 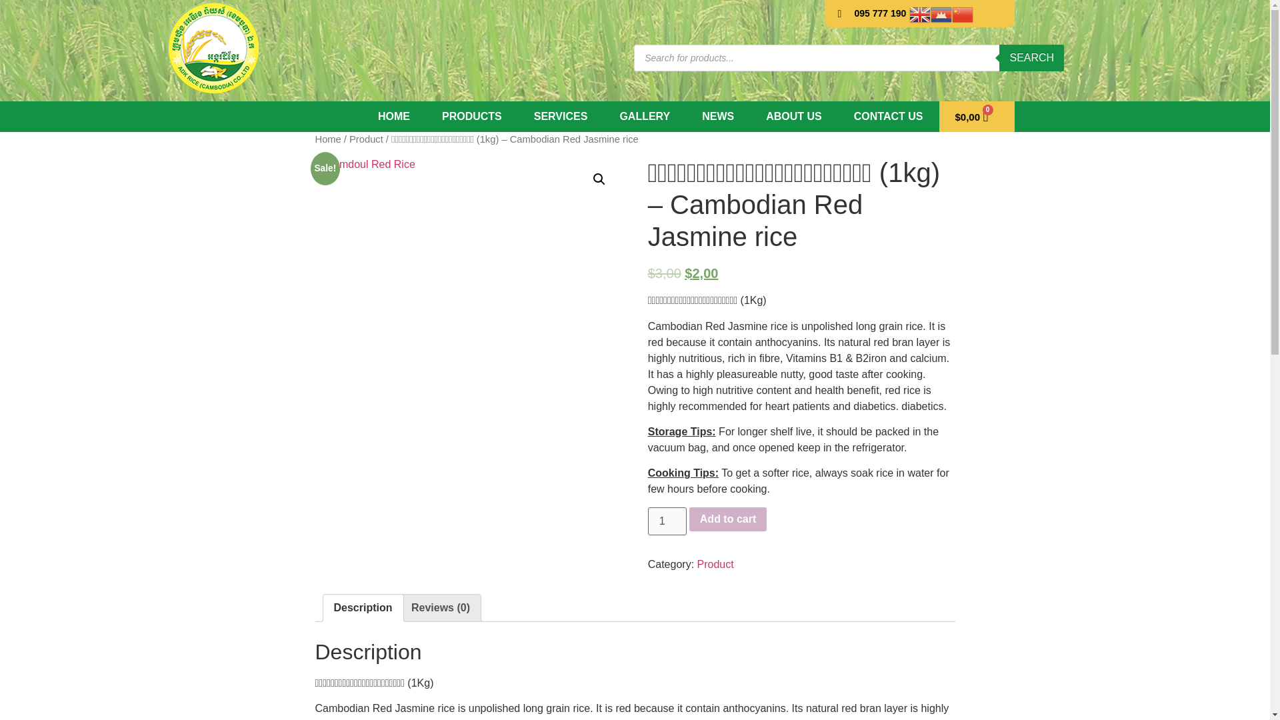 I want to click on NEWS, so click(x=718, y=116).